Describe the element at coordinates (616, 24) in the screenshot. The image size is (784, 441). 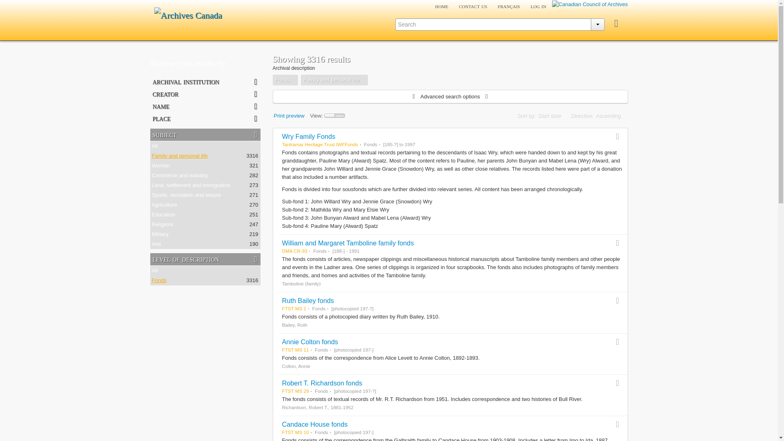
I see `Clipboard` at that location.